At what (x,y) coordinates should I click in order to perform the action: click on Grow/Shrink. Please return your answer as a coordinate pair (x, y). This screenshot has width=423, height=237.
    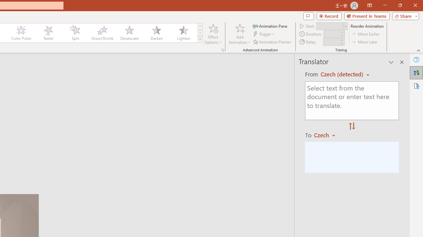
    Looking at the image, I should click on (102, 33).